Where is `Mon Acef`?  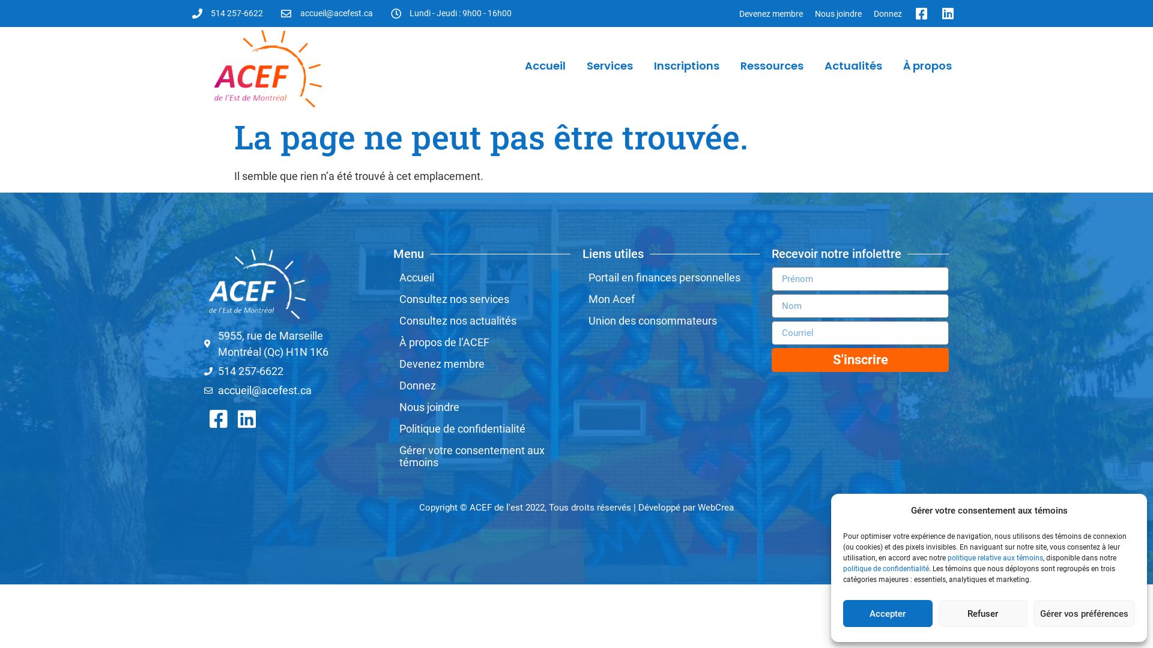
Mon Acef is located at coordinates (671, 299).